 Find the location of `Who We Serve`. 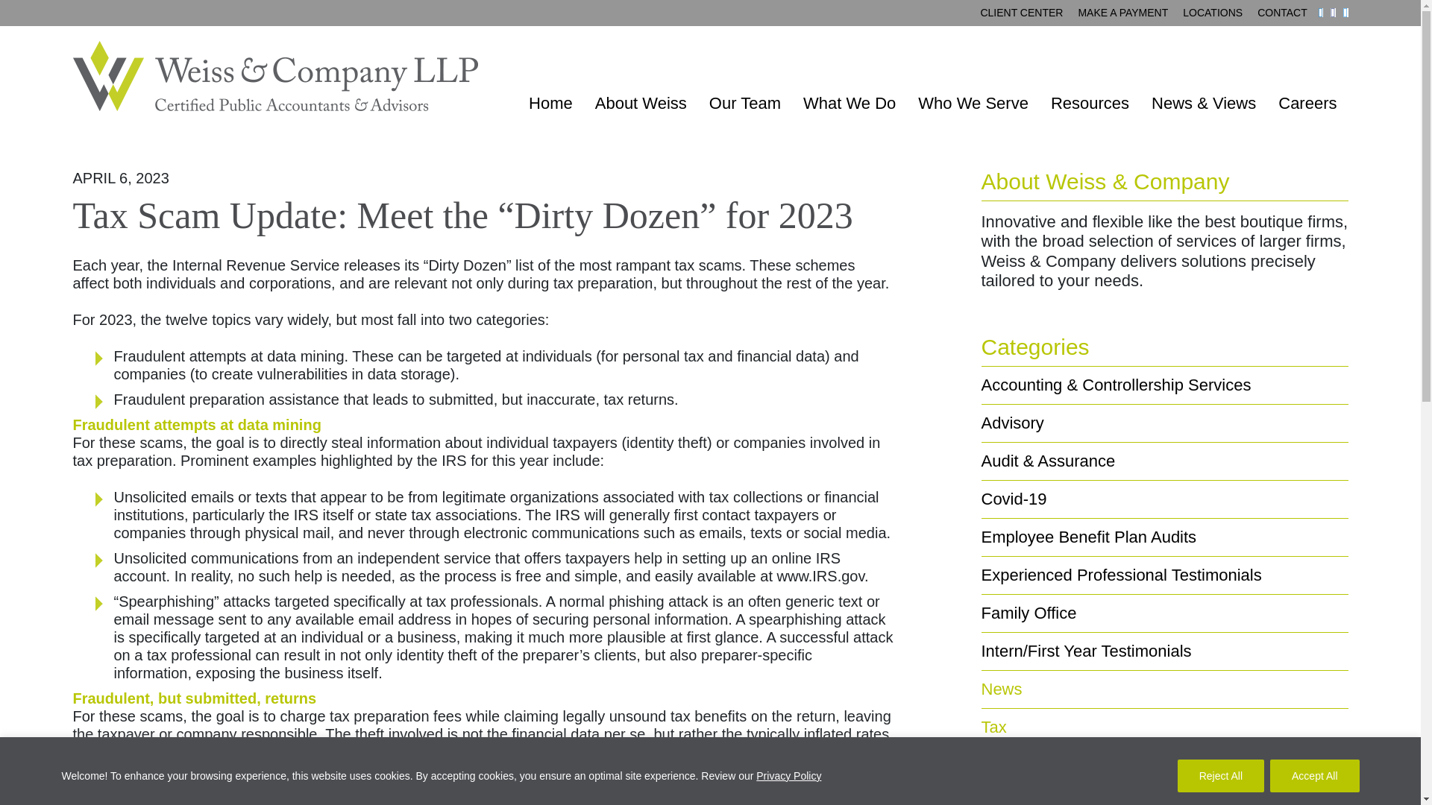

Who We Serve is located at coordinates (973, 103).